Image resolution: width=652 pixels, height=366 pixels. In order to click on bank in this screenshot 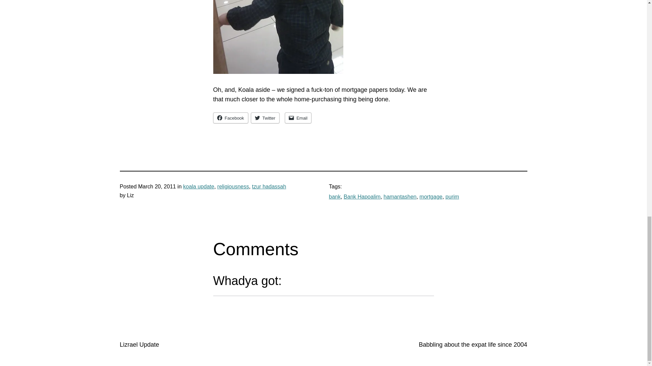, I will do `click(334, 197)`.